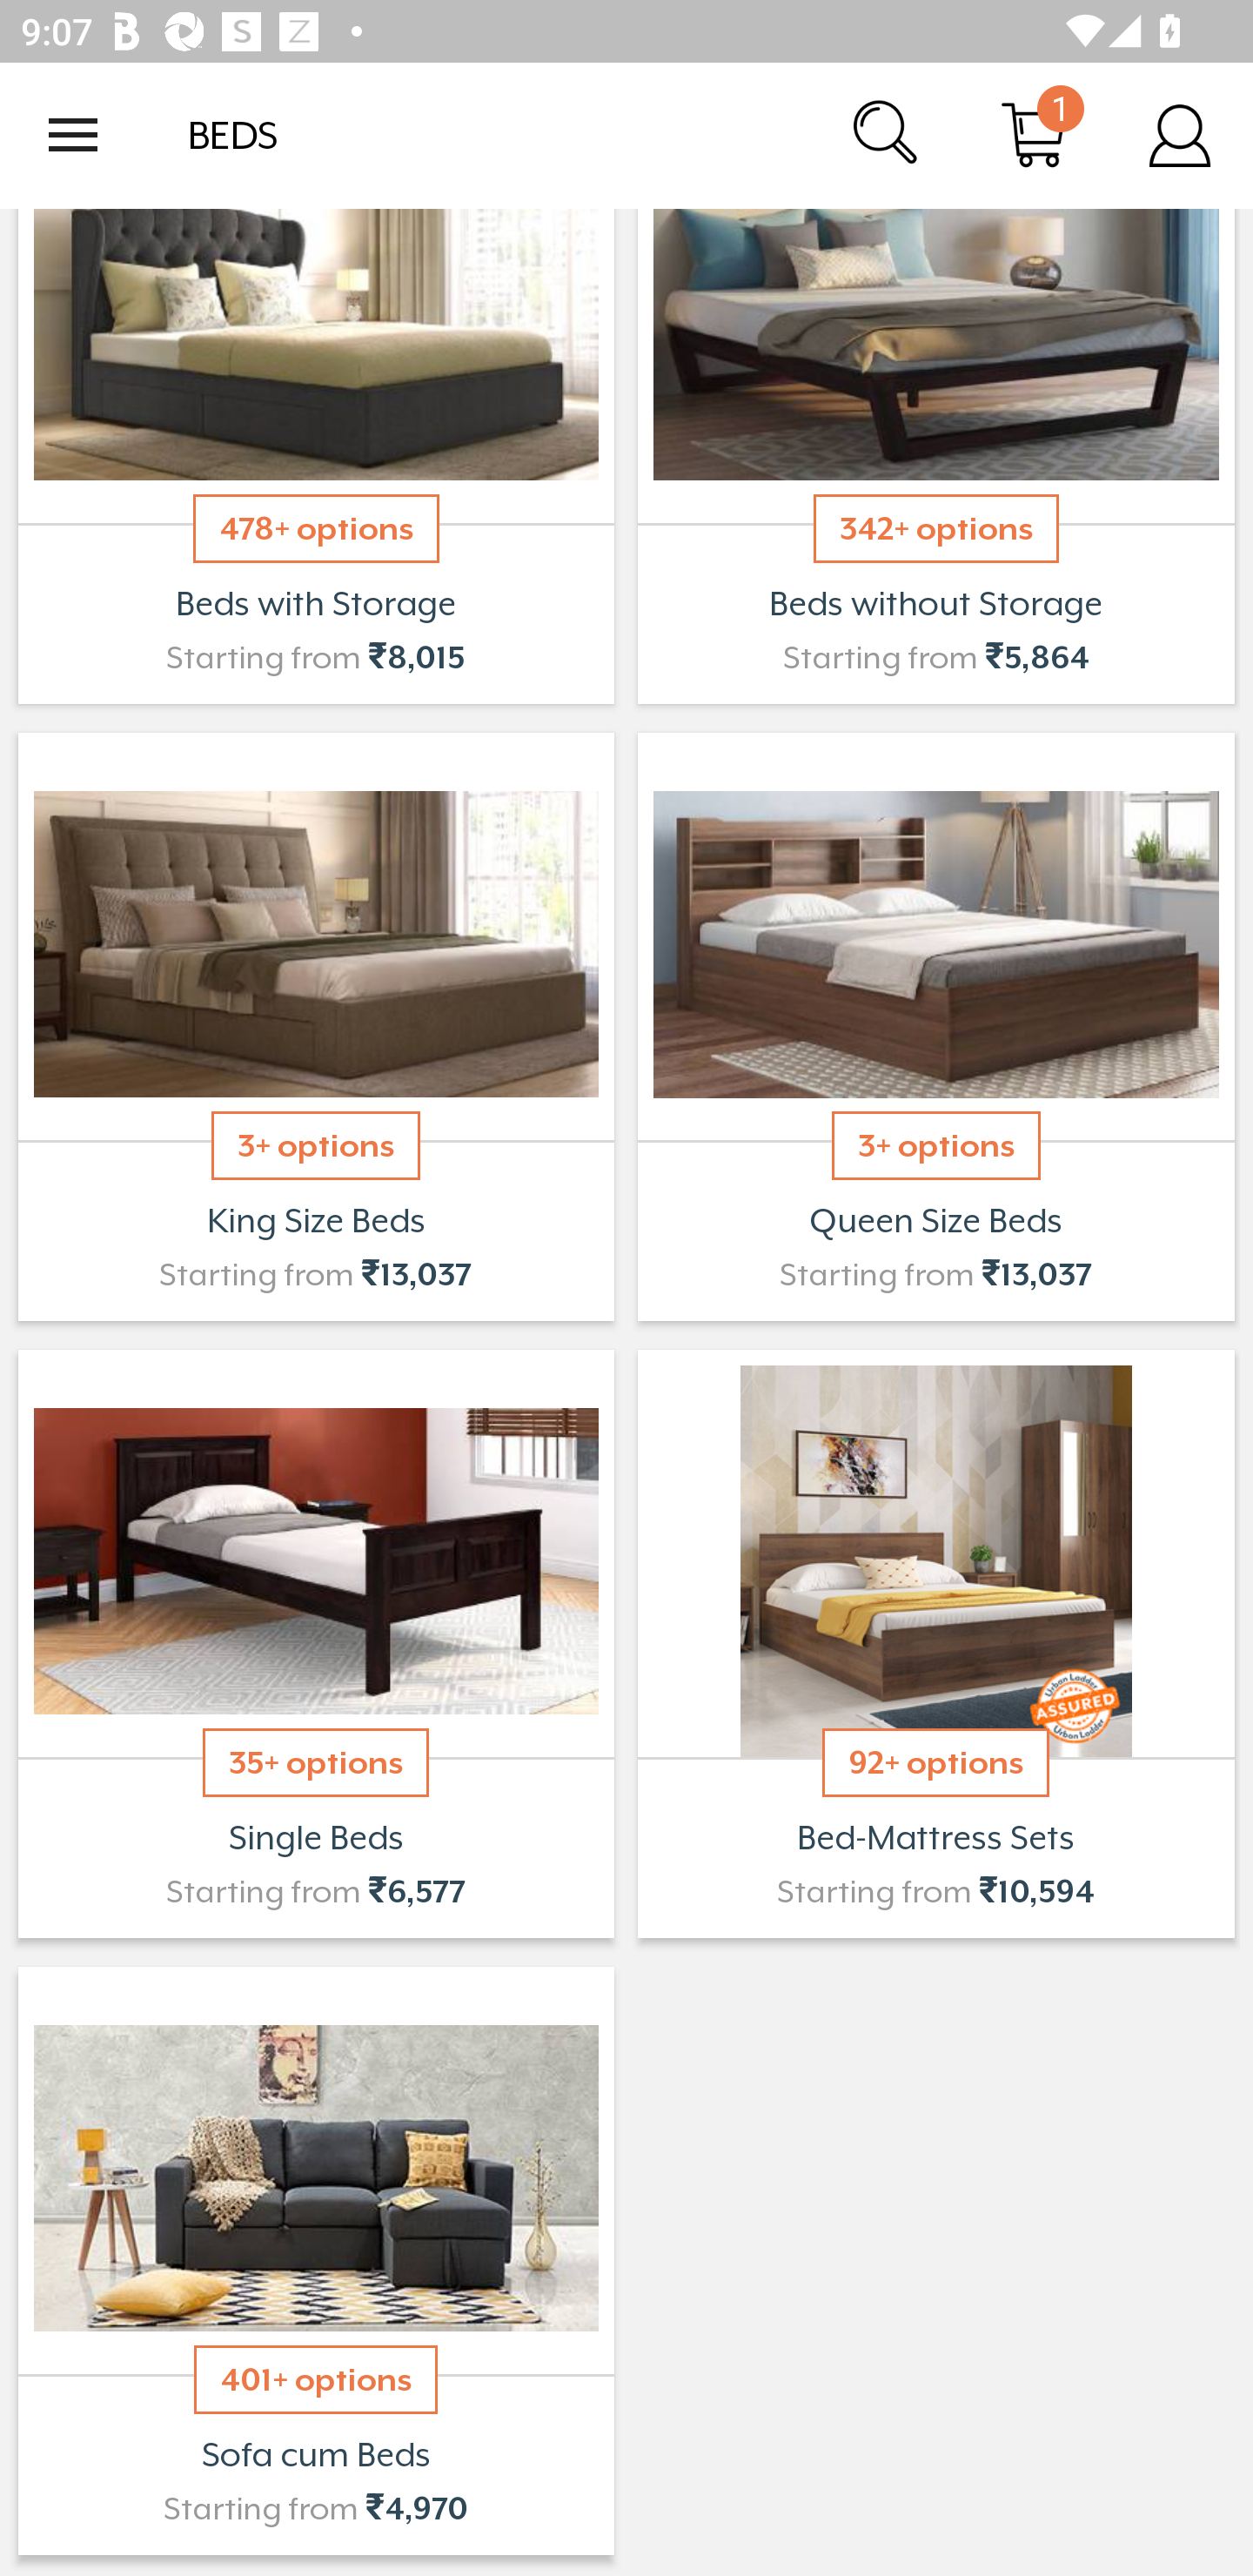 Image resolution: width=1253 pixels, height=2576 pixels. Describe the element at coordinates (888, 134) in the screenshot. I see `Search` at that location.